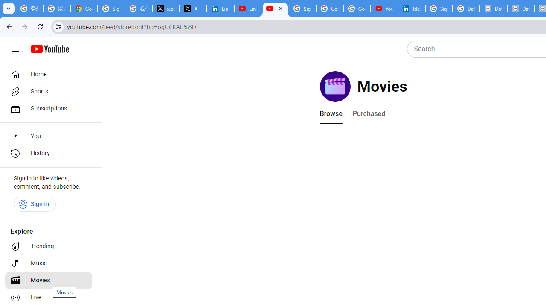  Describe the element at coordinates (494, 9) in the screenshot. I see `Data Privacy Framework` at that location.